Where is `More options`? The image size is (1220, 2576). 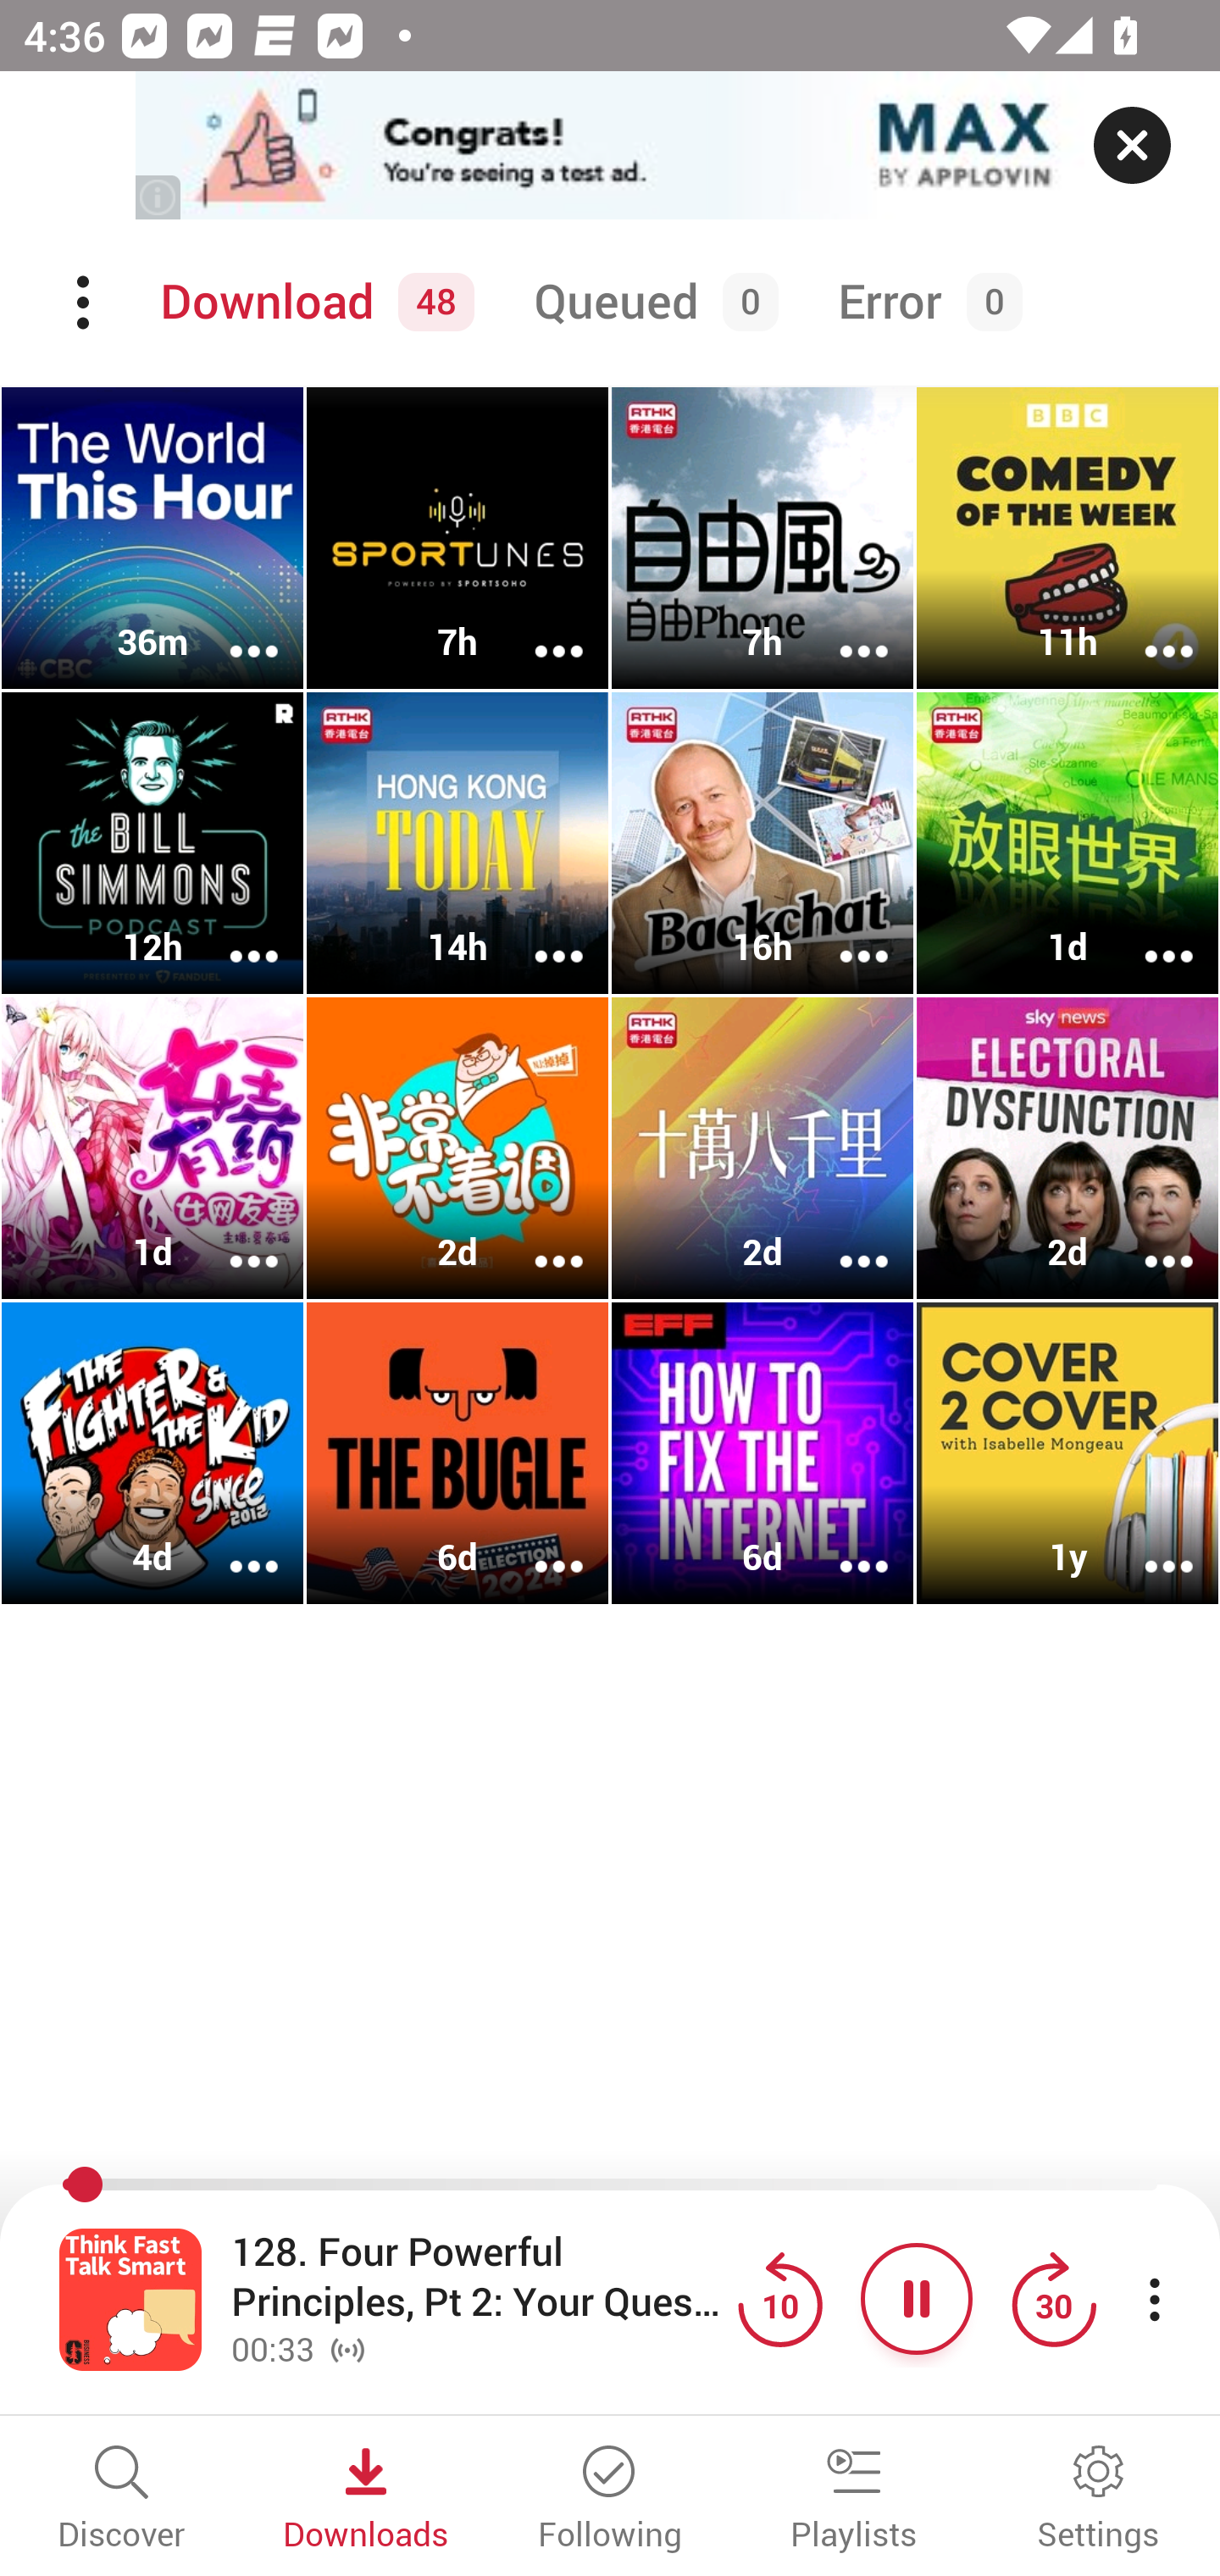 More options is located at coordinates (537, 935).